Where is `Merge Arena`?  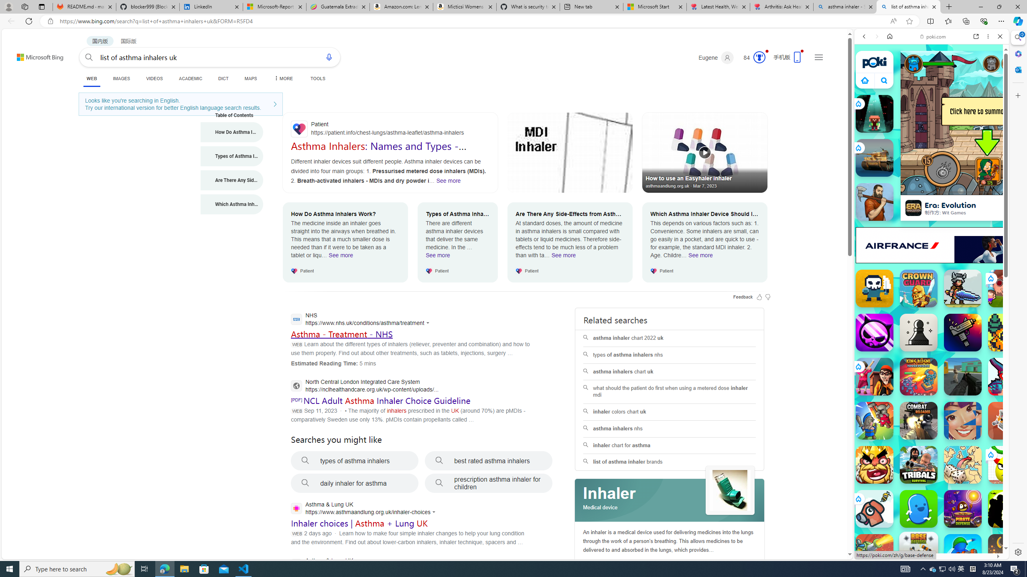 Merge Arena is located at coordinates (875, 421).